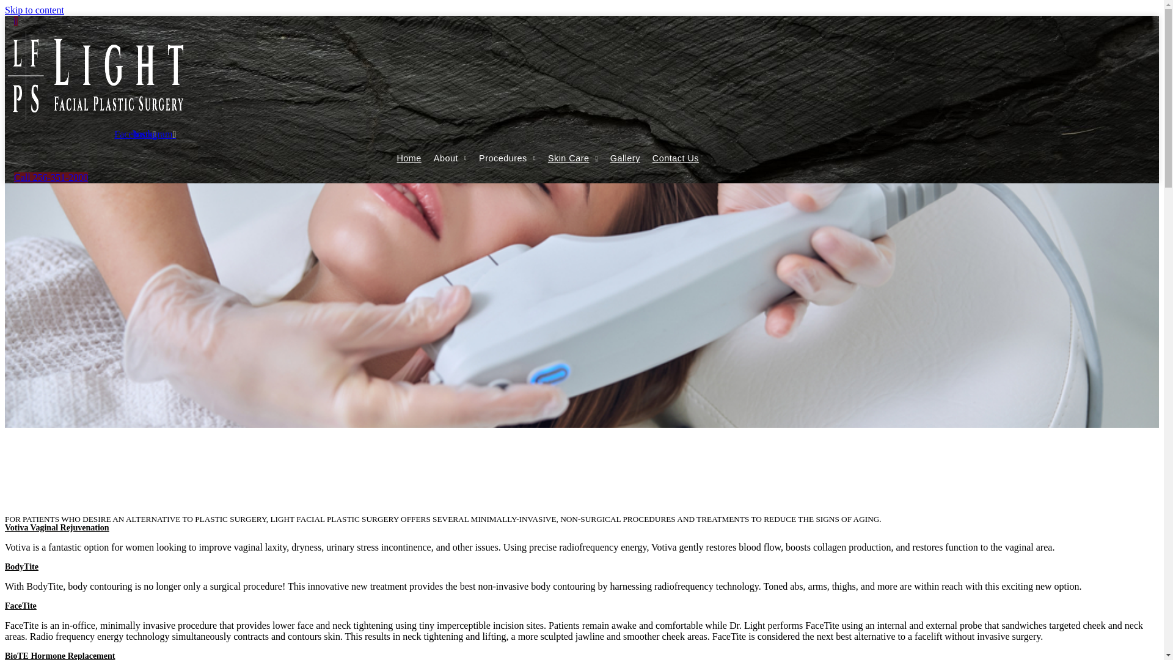  I want to click on Instagram, so click(154, 134).